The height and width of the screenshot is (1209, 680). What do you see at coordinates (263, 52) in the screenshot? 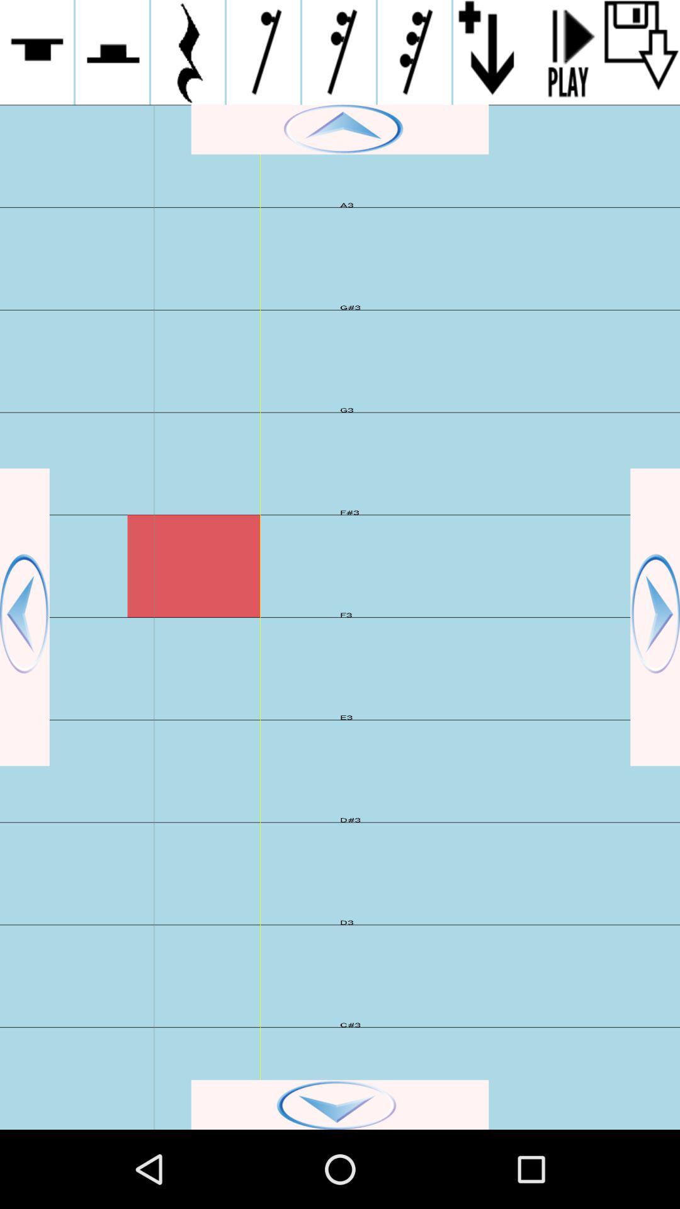
I see `activate 4th icon` at bounding box center [263, 52].